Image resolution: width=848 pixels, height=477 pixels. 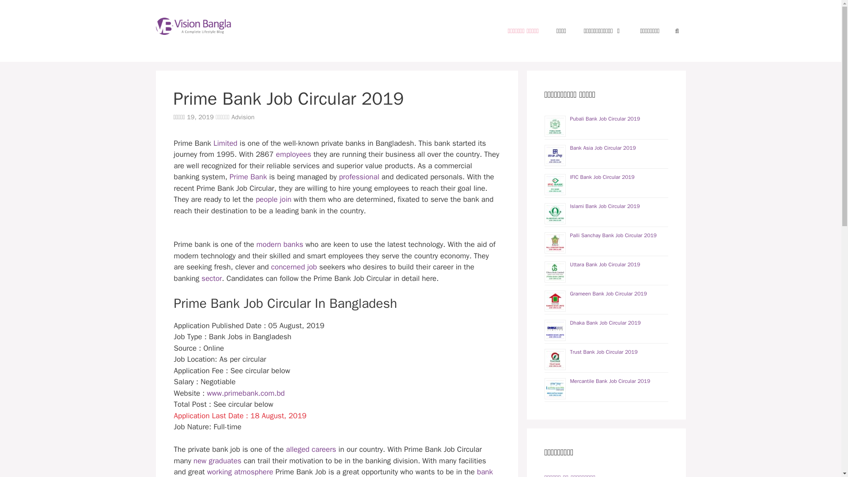 What do you see at coordinates (246, 393) in the screenshot?
I see `www.primebank.com.bd` at bounding box center [246, 393].